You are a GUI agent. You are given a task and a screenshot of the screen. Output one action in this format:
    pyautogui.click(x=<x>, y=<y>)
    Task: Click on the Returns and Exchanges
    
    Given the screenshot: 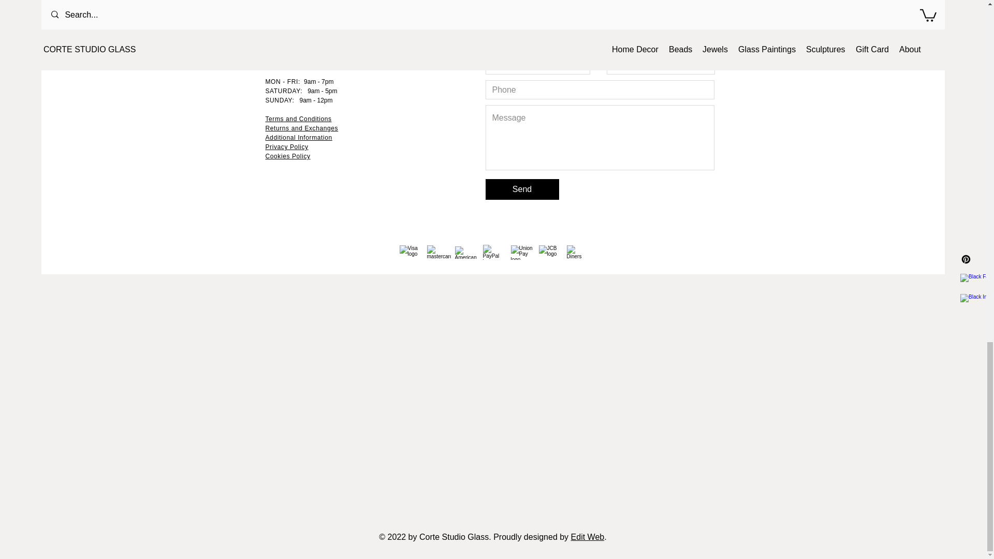 What is the action you would take?
    pyautogui.click(x=301, y=128)
    